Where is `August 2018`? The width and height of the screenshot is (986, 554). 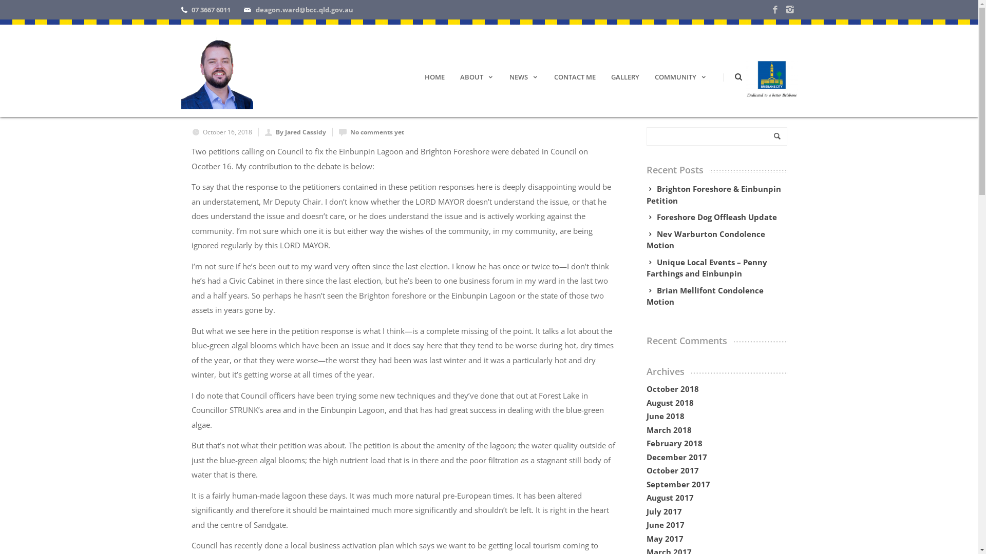 August 2018 is located at coordinates (670, 403).